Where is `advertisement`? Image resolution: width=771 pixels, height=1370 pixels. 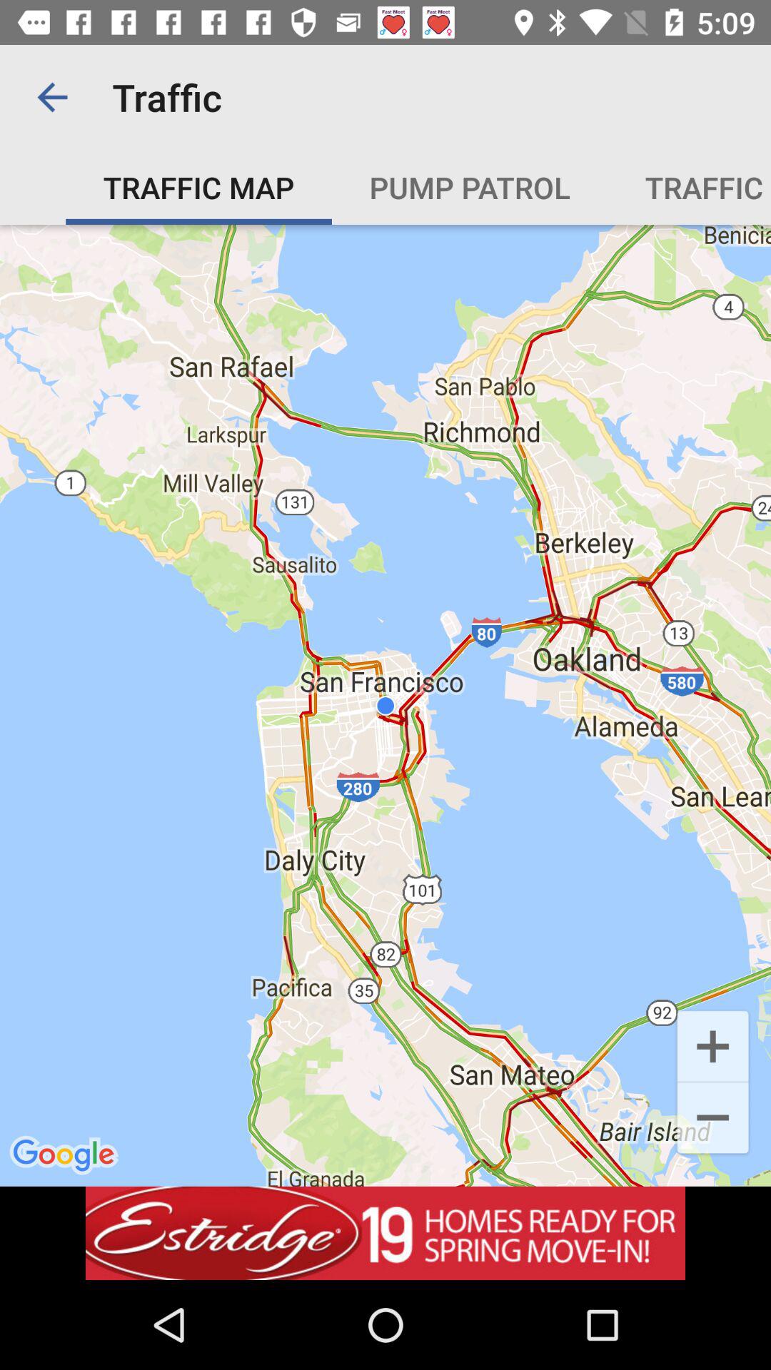 advertisement is located at coordinates (385, 1233).